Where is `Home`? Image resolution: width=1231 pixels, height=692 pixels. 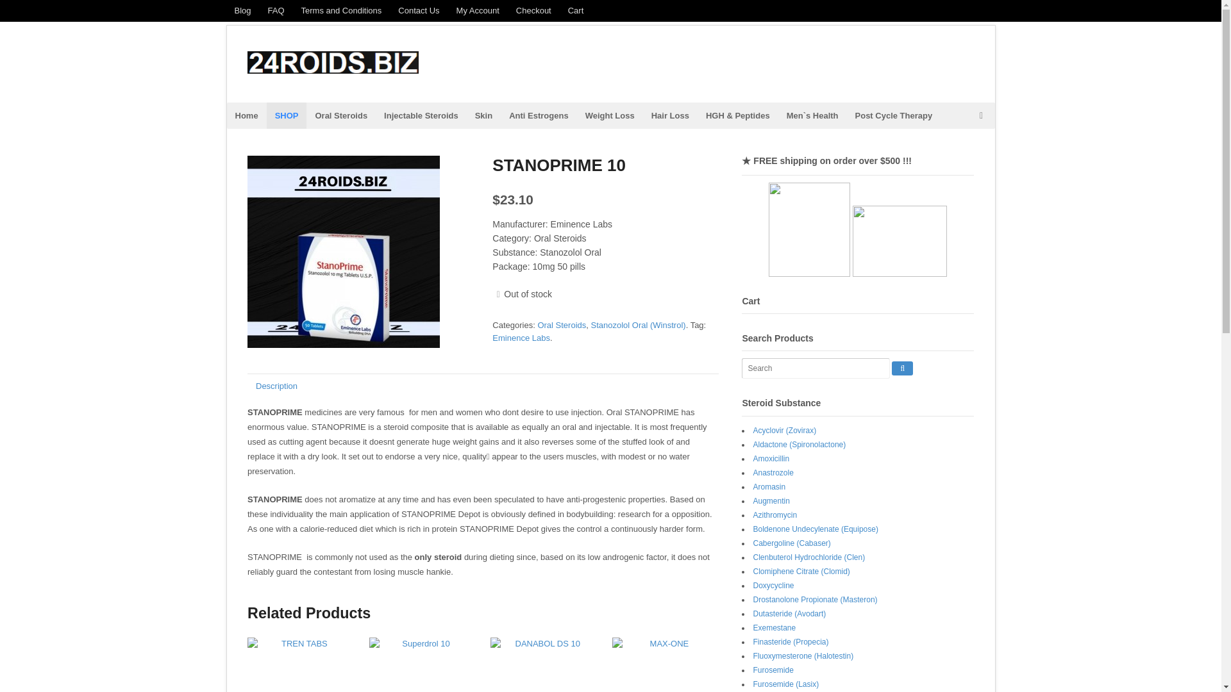 Home is located at coordinates (246, 115).